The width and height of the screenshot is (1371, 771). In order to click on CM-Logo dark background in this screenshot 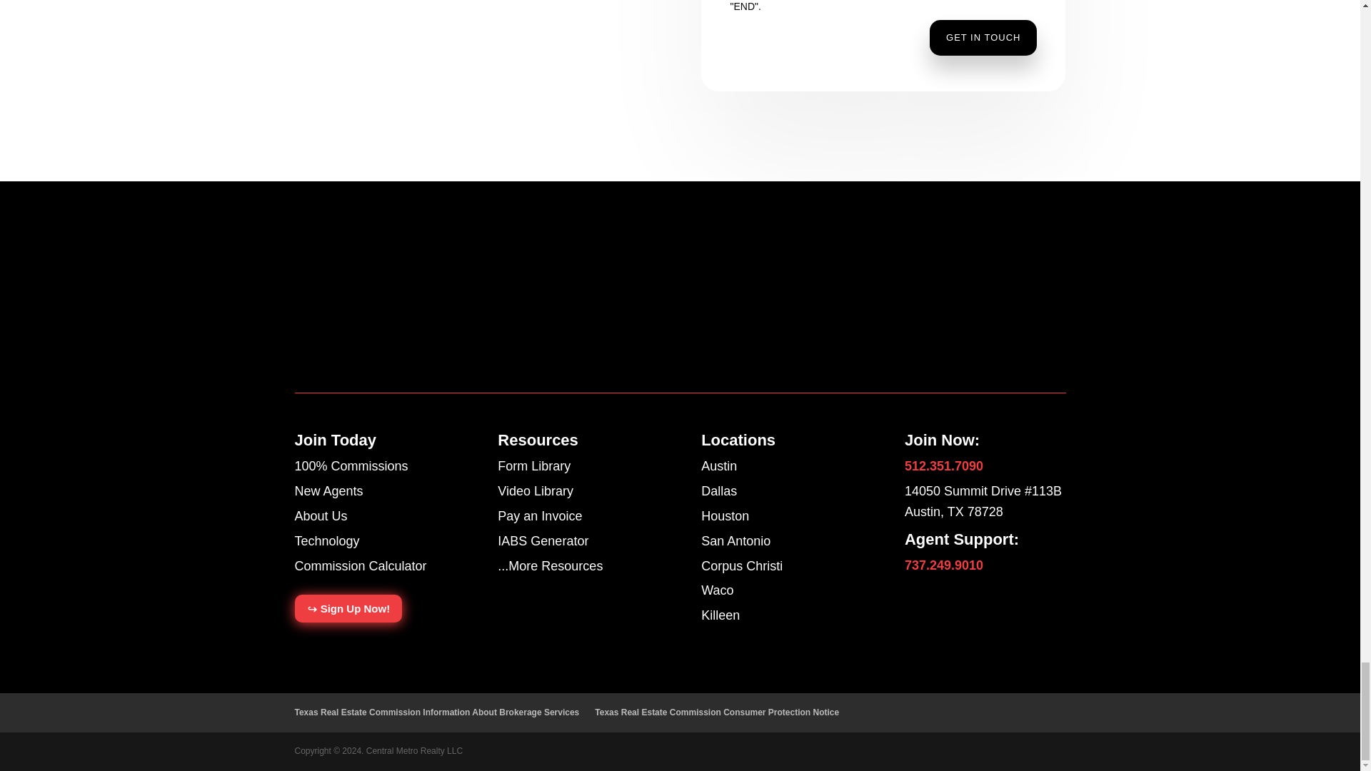, I will do `click(352, 304)`.